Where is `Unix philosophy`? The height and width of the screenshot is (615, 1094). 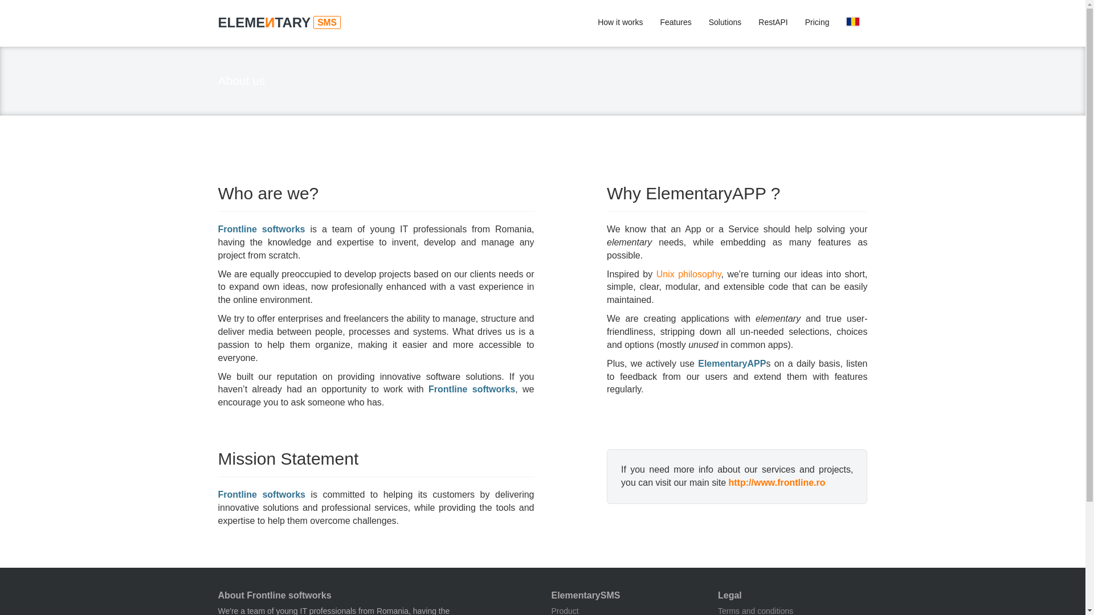 Unix philosophy is located at coordinates (688, 274).